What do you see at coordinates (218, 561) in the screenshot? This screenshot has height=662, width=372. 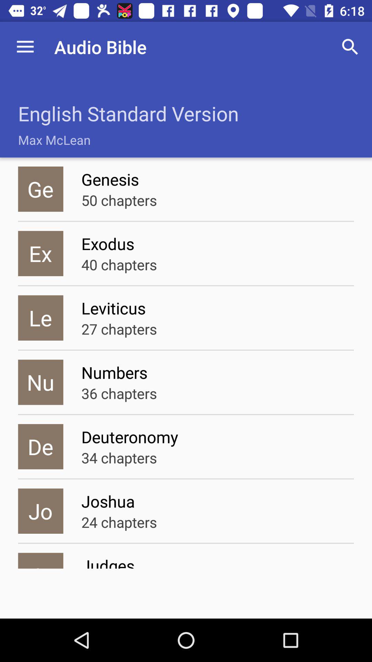 I see `choose the item next to ju item` at bounding box center [218, 561].